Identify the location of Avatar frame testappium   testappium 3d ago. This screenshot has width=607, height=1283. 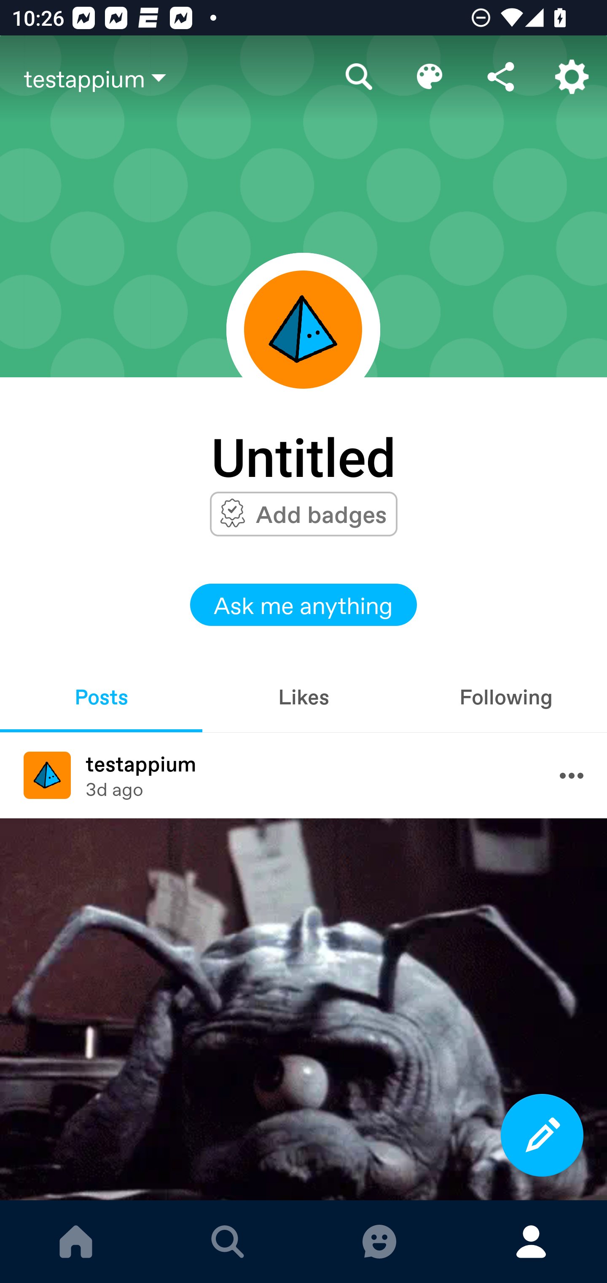
(303, 775).